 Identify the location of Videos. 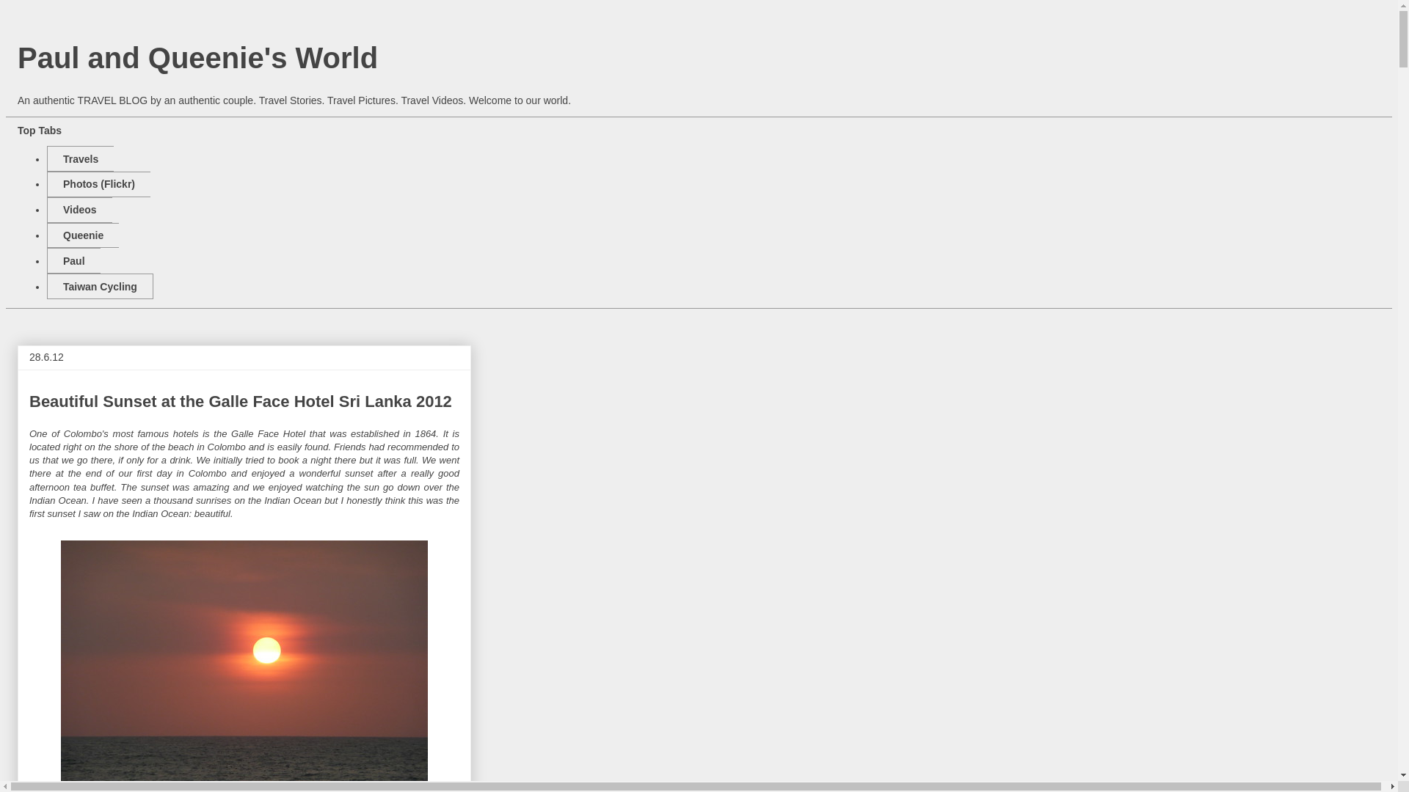
(79, 210).